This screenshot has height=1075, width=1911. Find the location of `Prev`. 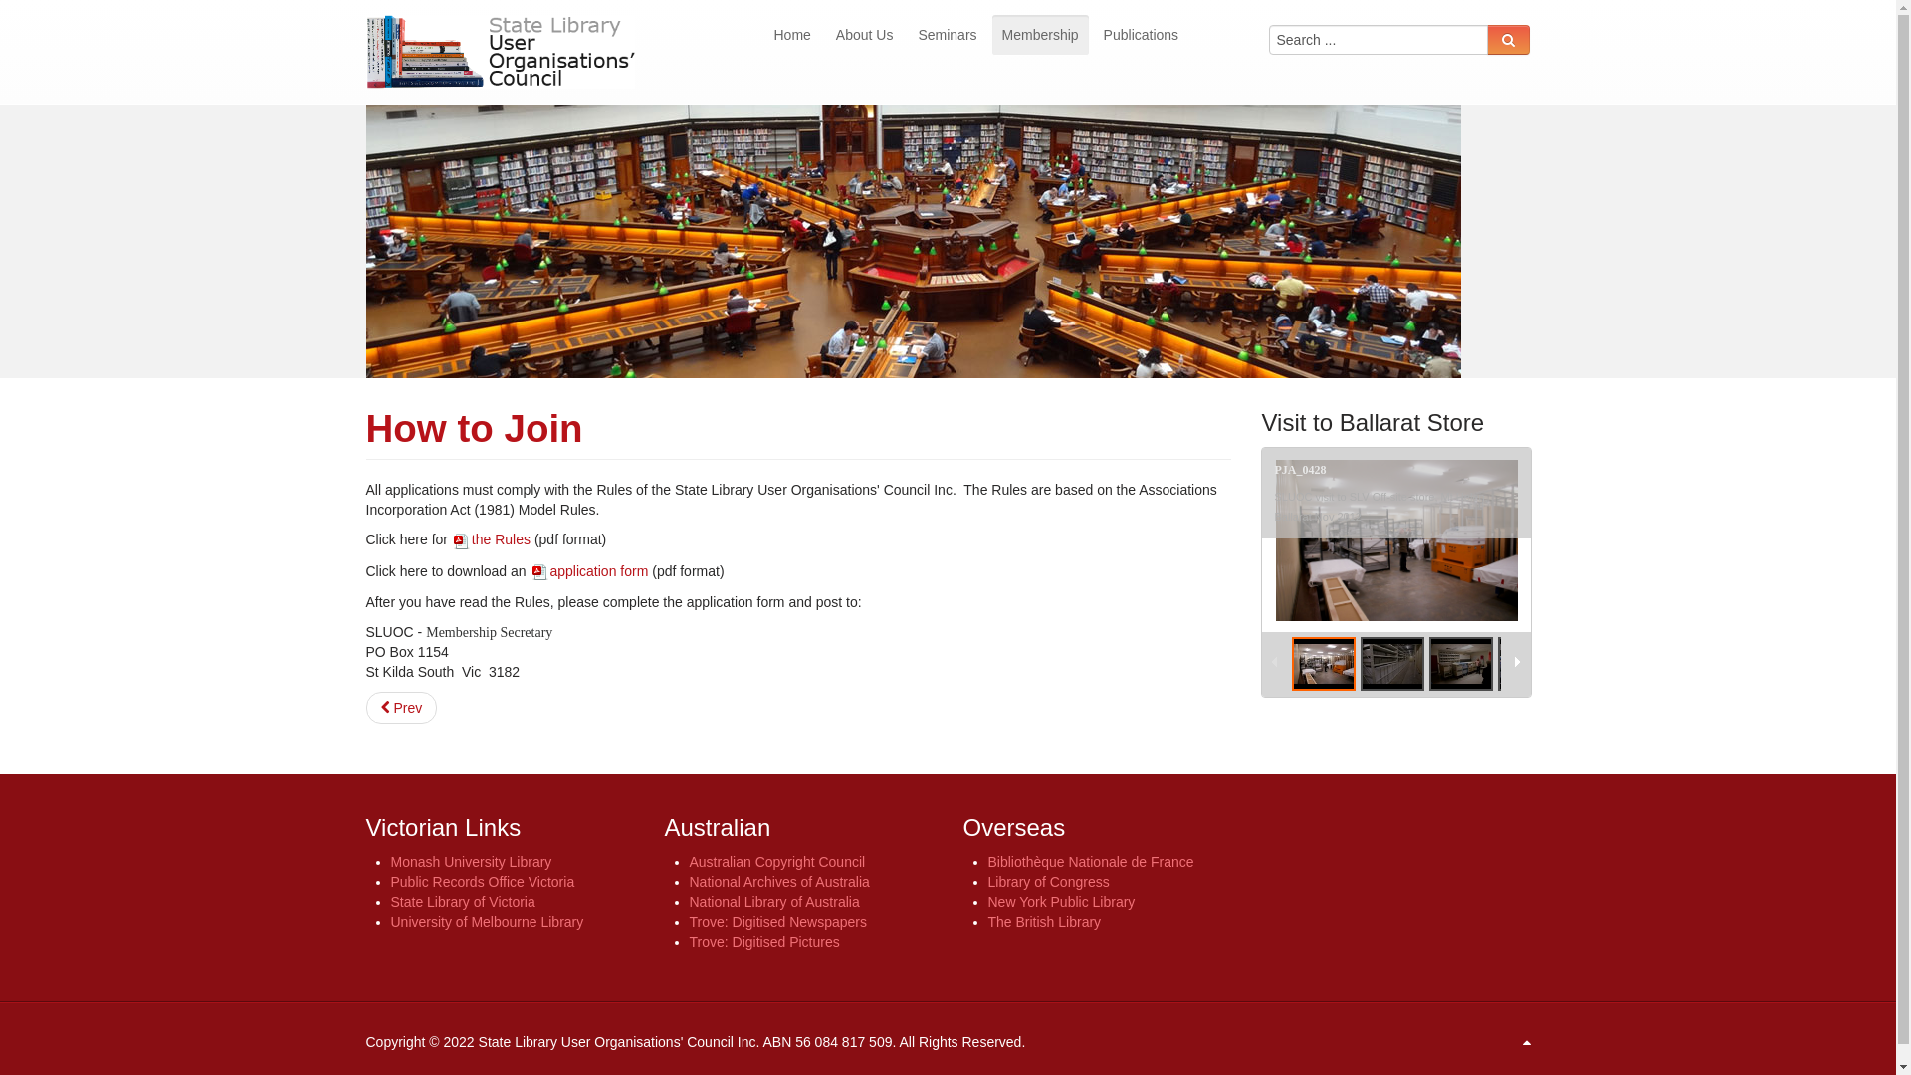

Prev is located at coordinates (402, 708).